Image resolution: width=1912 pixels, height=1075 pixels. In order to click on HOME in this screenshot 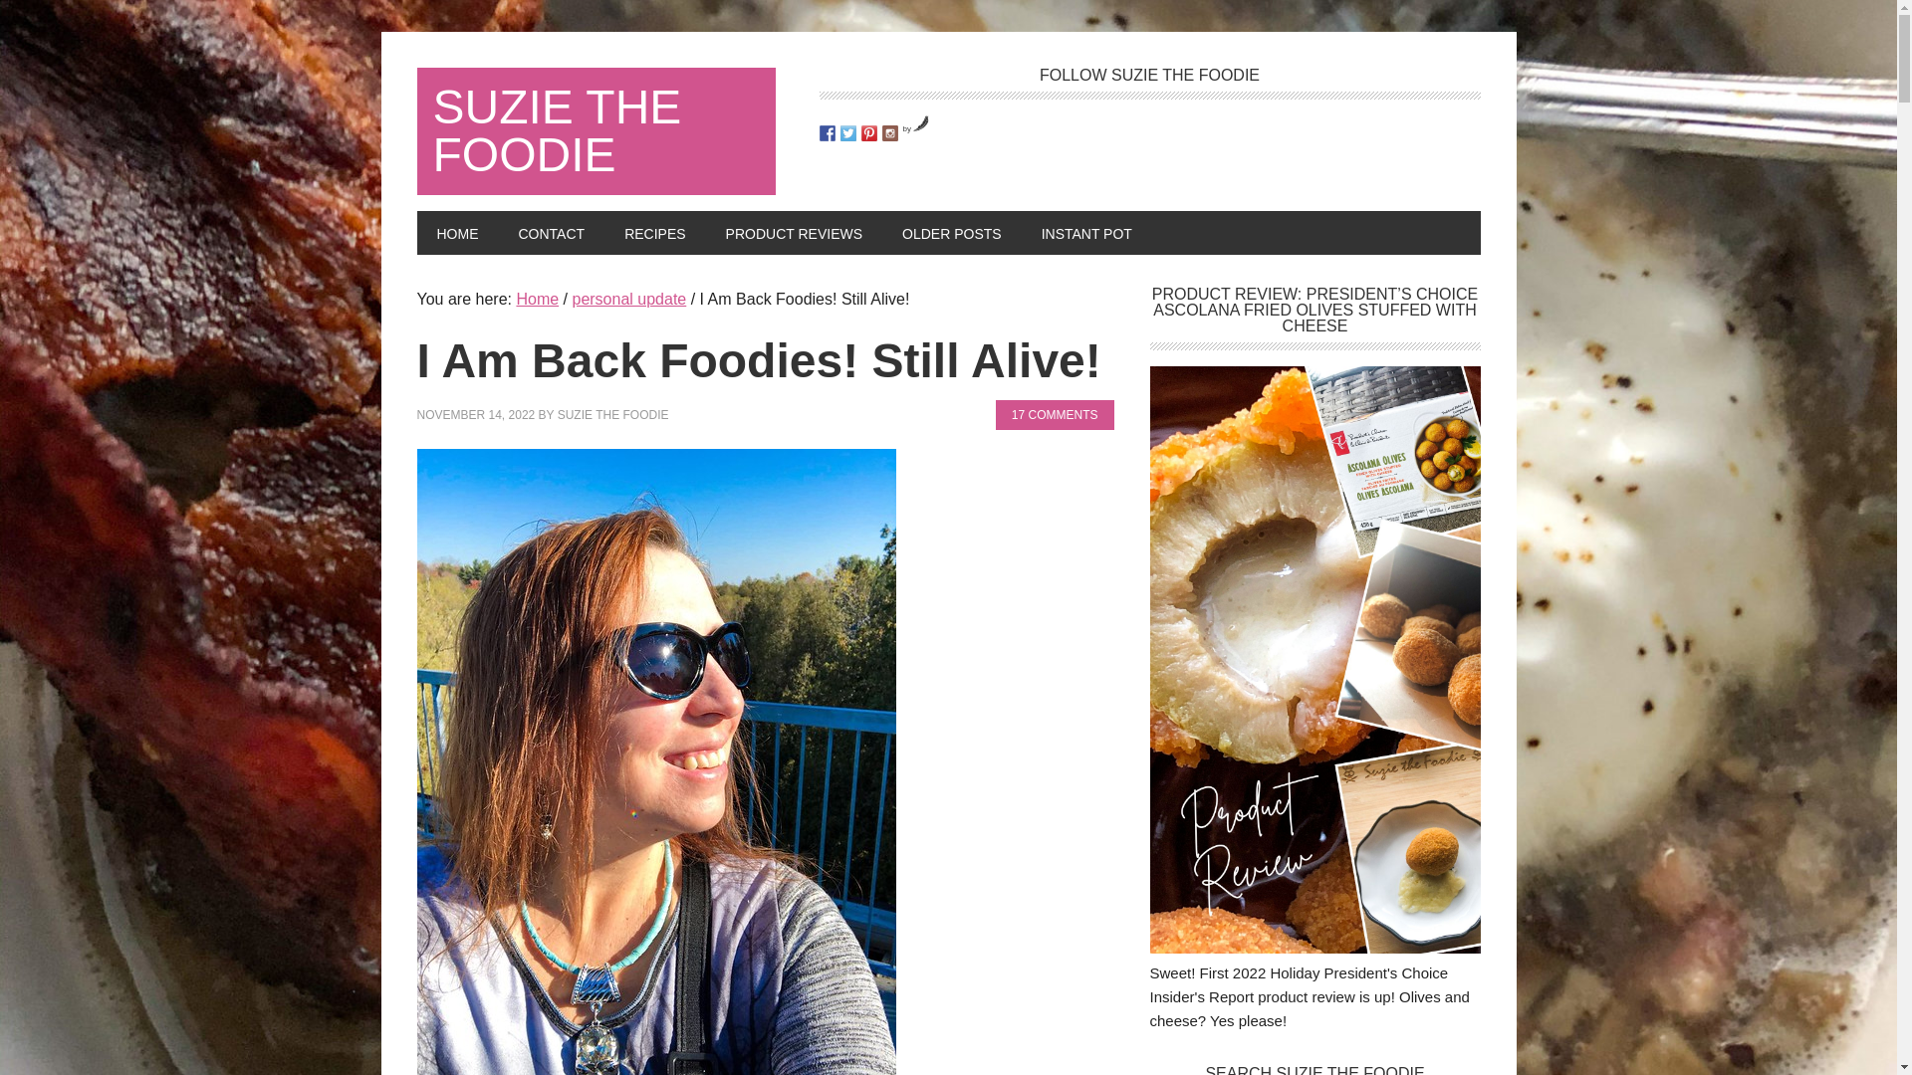, I will do `click(456, 232)`.